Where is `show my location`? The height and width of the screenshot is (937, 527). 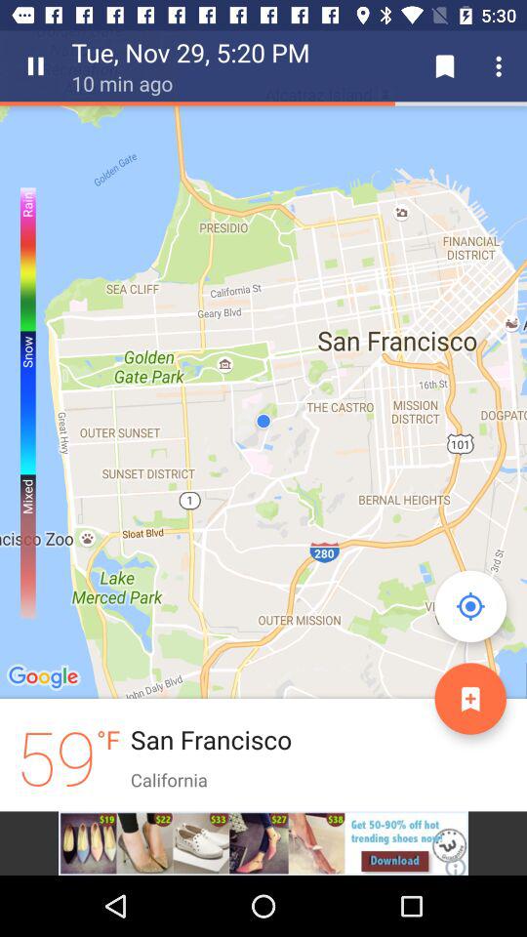
show my location is located at coordinates (470, 606).